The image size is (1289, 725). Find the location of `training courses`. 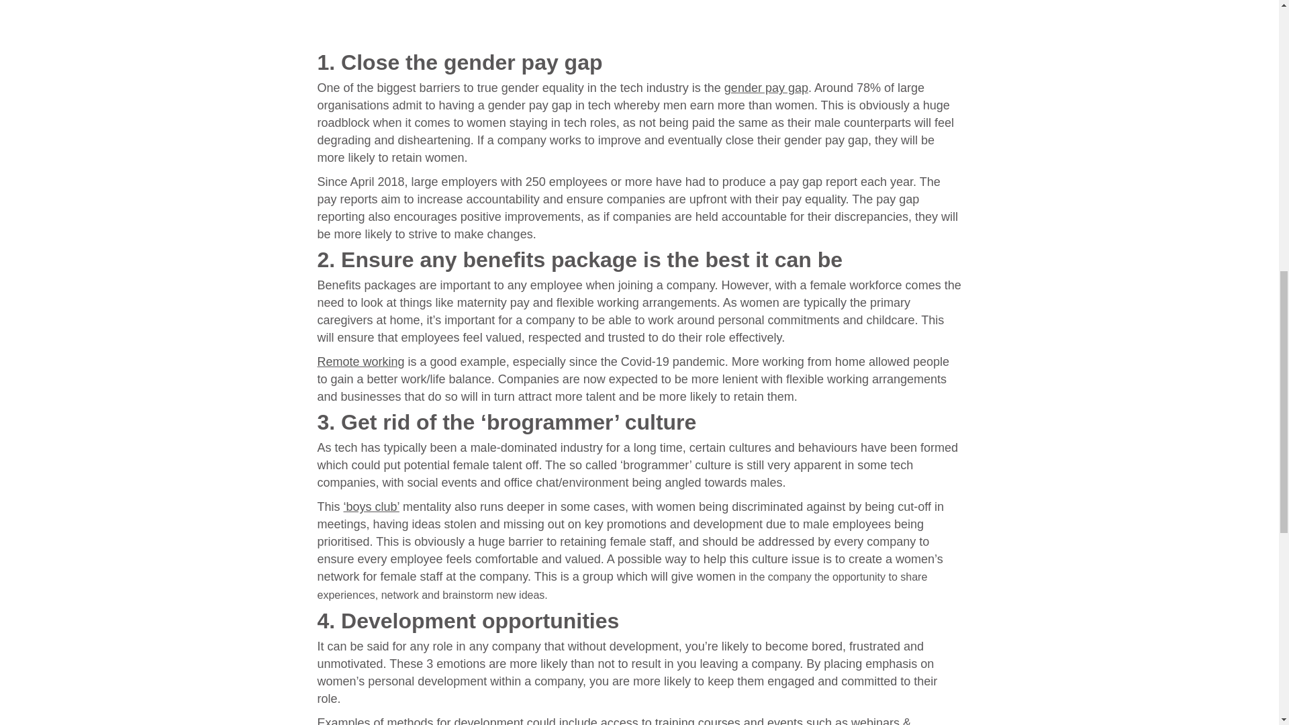

training courses is located at coordinates (697, 721).